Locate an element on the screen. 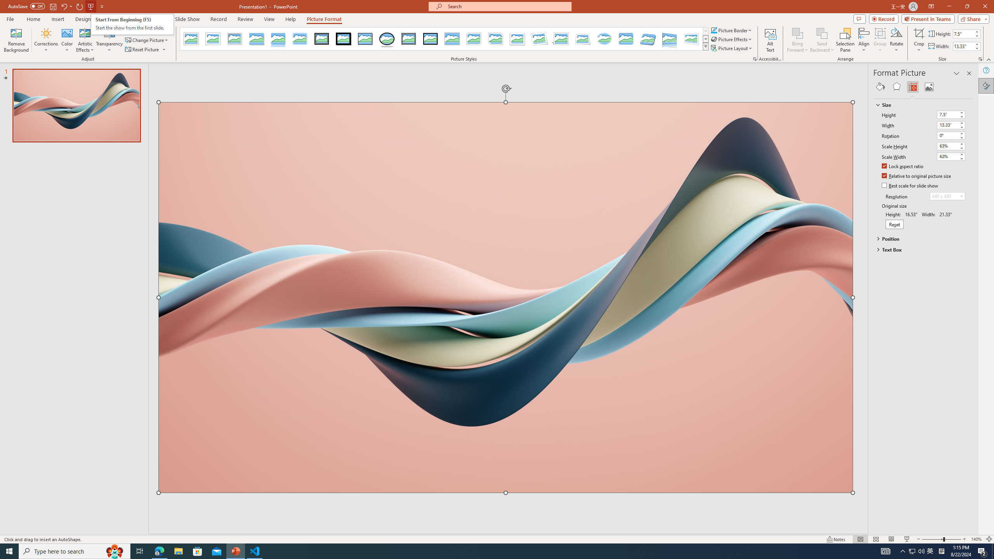 This screenshot has height=559, width=994. Quick Access Toolbar is located at coordinates (57, 7).